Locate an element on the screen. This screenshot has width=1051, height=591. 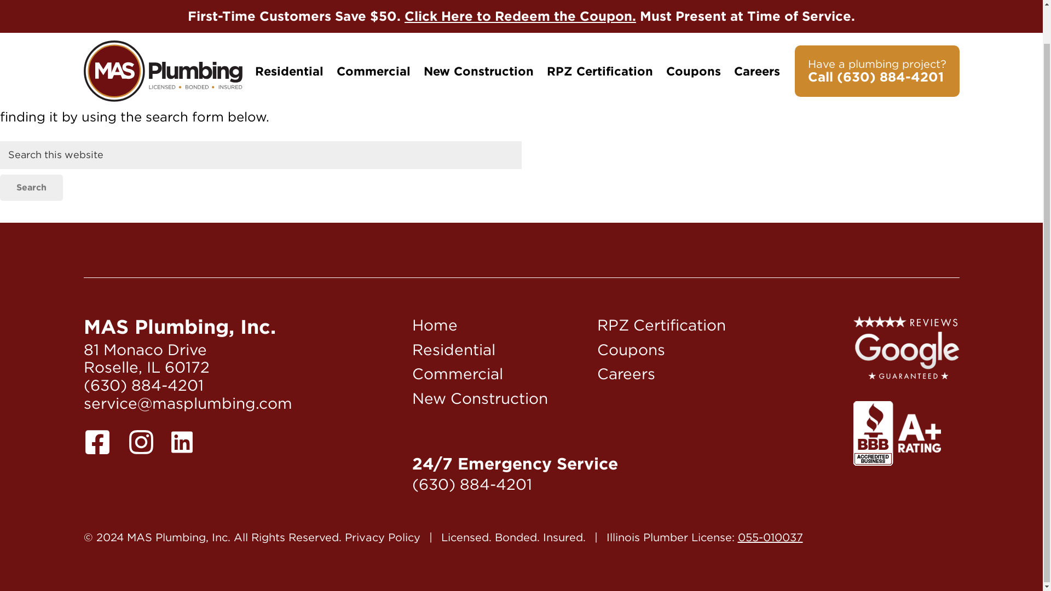
RPZ Certification is located at coordinates (599, 32).